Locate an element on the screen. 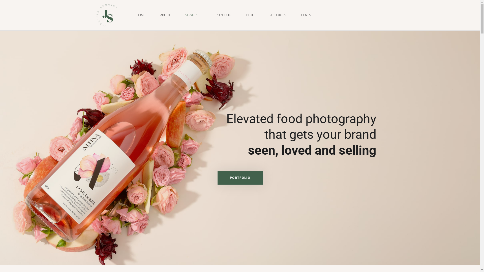  ABOUT is located at coordinates (165, 15).